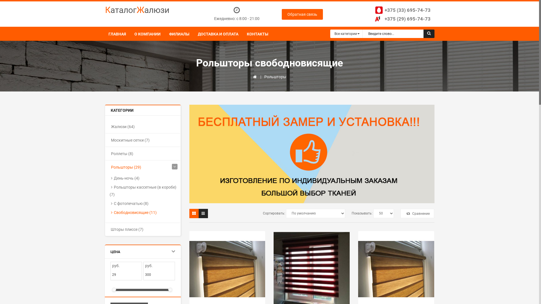  What do you see at coordinates (402, 19) in the screenshot?
I see `+375 (29) 695-74-73` at bounding box center [402, 19].